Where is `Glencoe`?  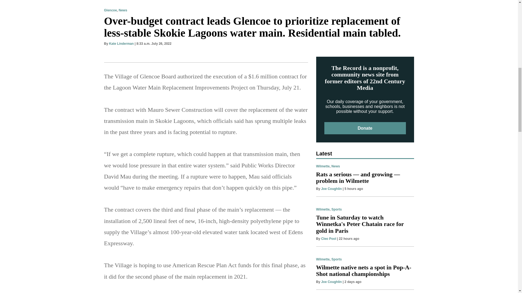 Glencoe is located at coordinates (110, 10).